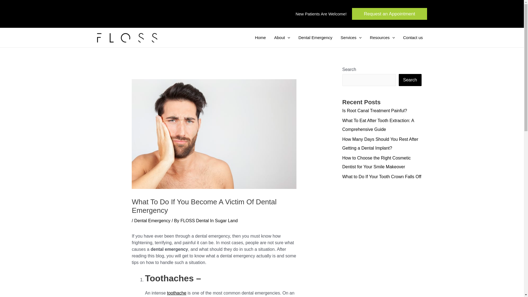 Image resolution: width=528 pixels, height=297 pixels. What do you see at coordinates (209, 221) in the screenshot?
I see `View all posts by FLOSS Dental In Sugar Land` at bounding box center [209, 221].